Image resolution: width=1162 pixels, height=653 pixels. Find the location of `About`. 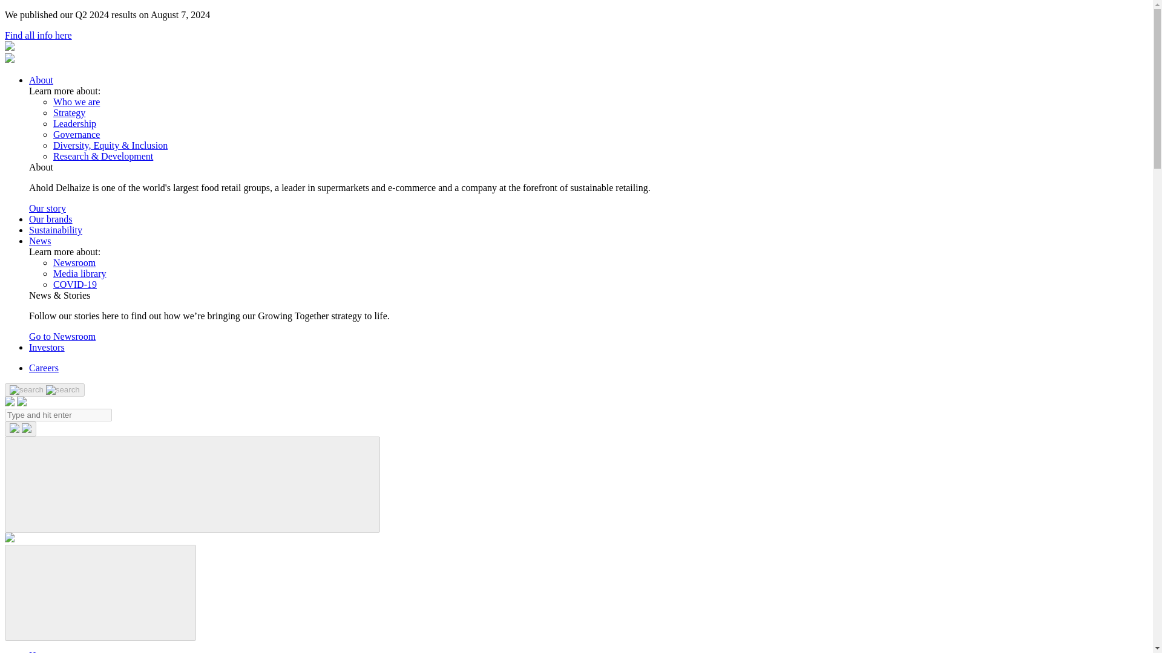

About is located at coordinates (41, 80).